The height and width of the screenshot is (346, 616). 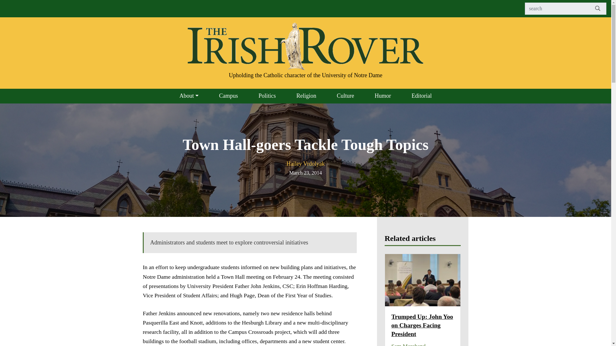 What do you see at coordinates (422, 325) in the screenshot?
I see `Trumped Up: John Yoo on Charges Facing President` at bounding box center [422, 325].